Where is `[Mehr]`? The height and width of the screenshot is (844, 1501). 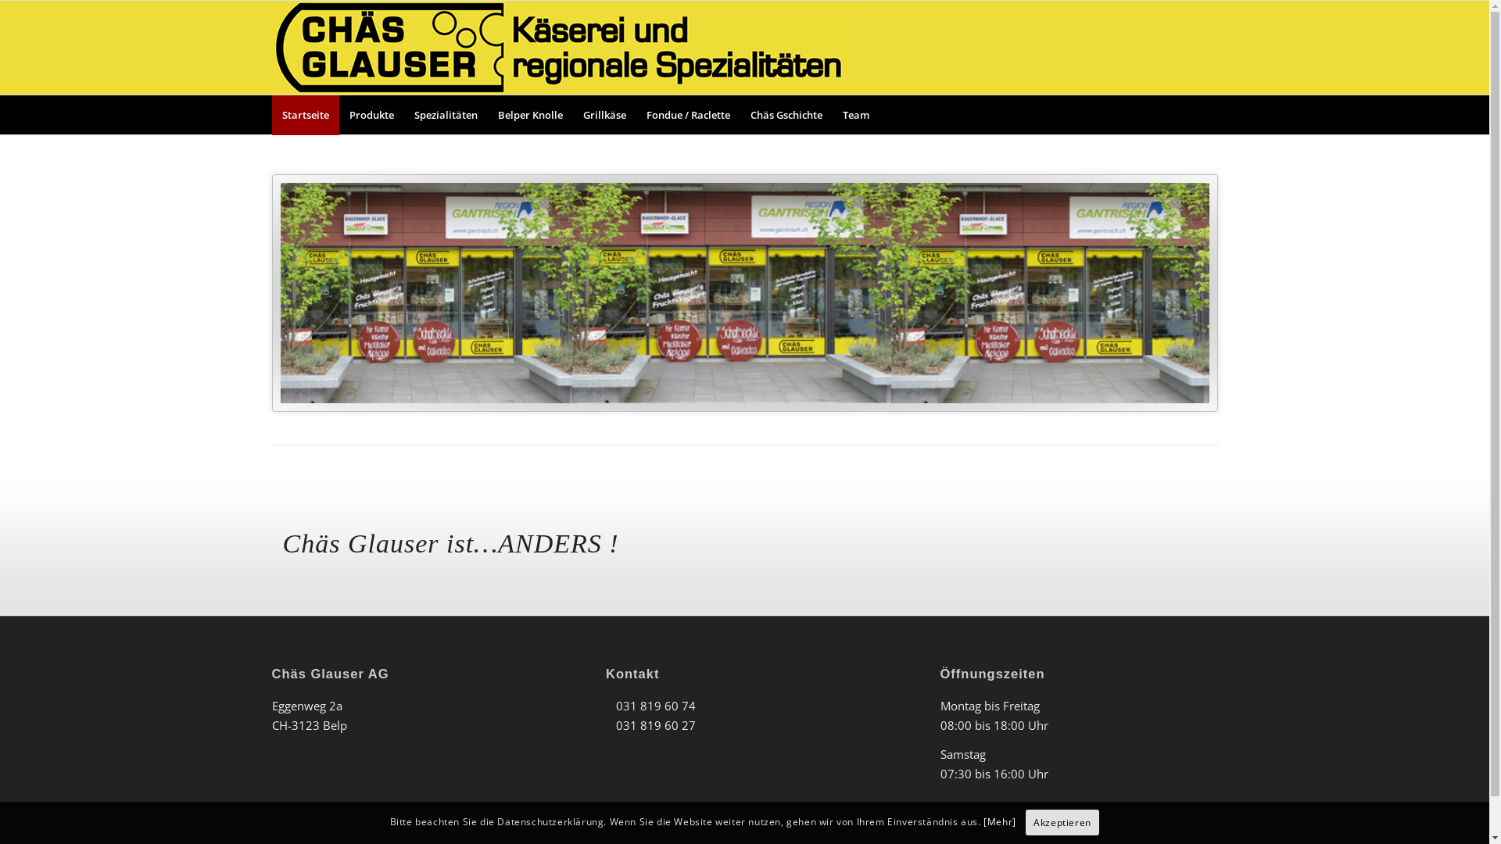
[Mehr] is located at coordinates (1000, 822).